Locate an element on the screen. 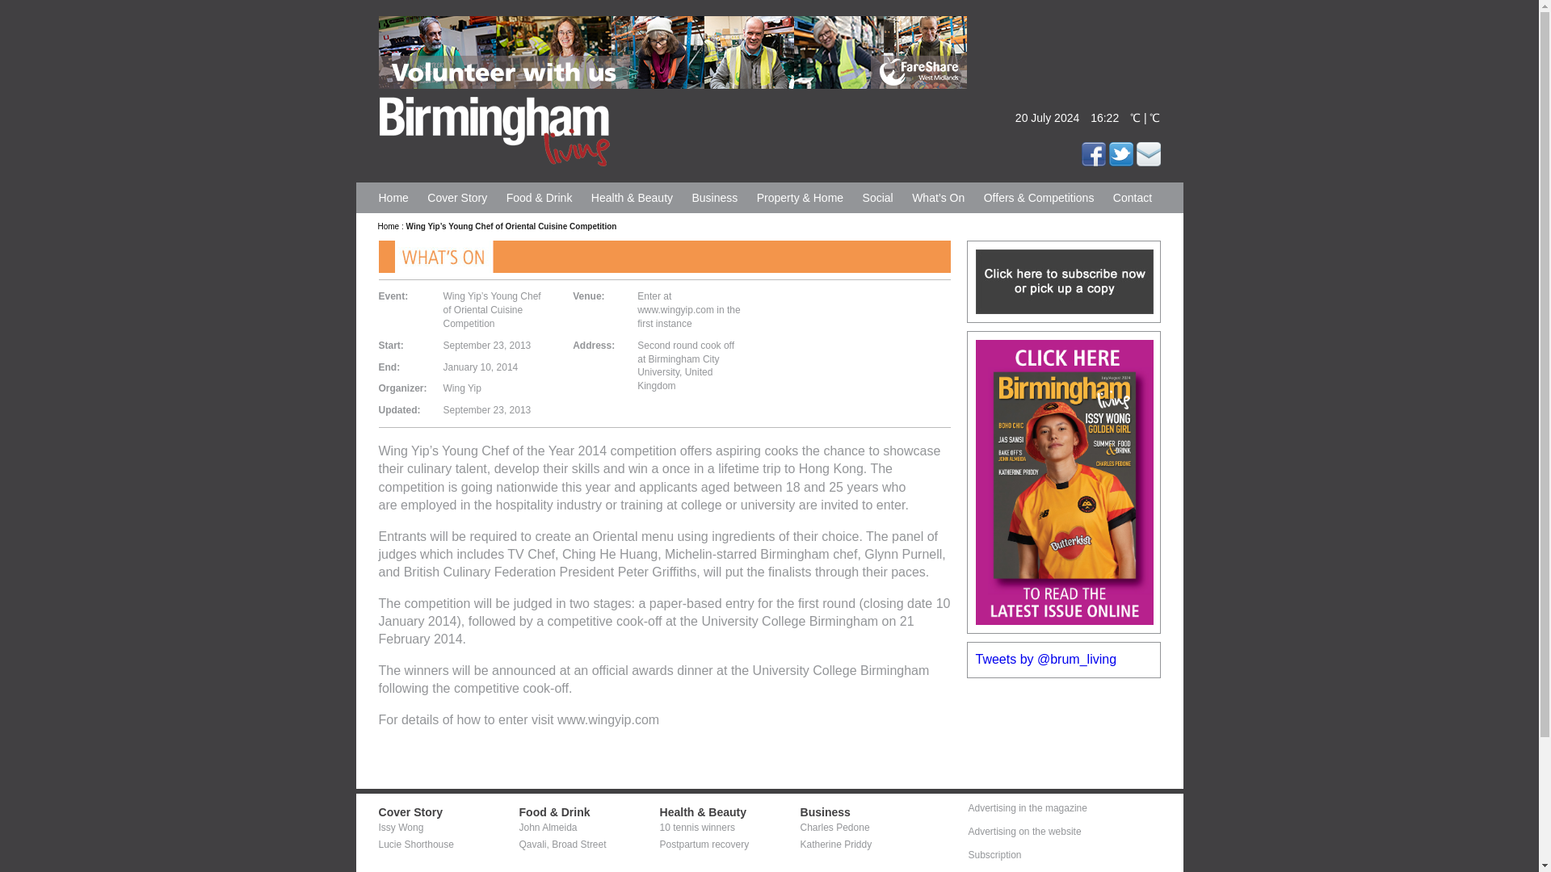 The height and width of the screenshot is (872, 1551). Charles Pedone is located at coordinates (834, 828).